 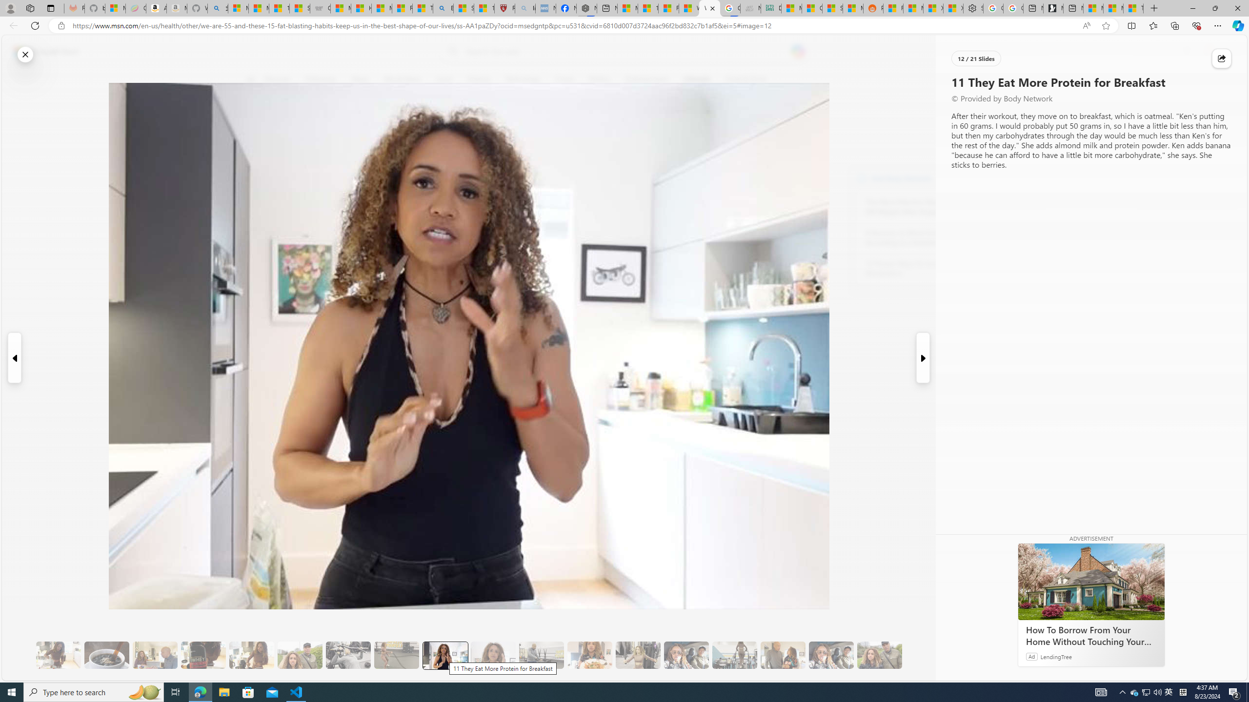 I want to click on 6 Like, so click(x=257, y=119).